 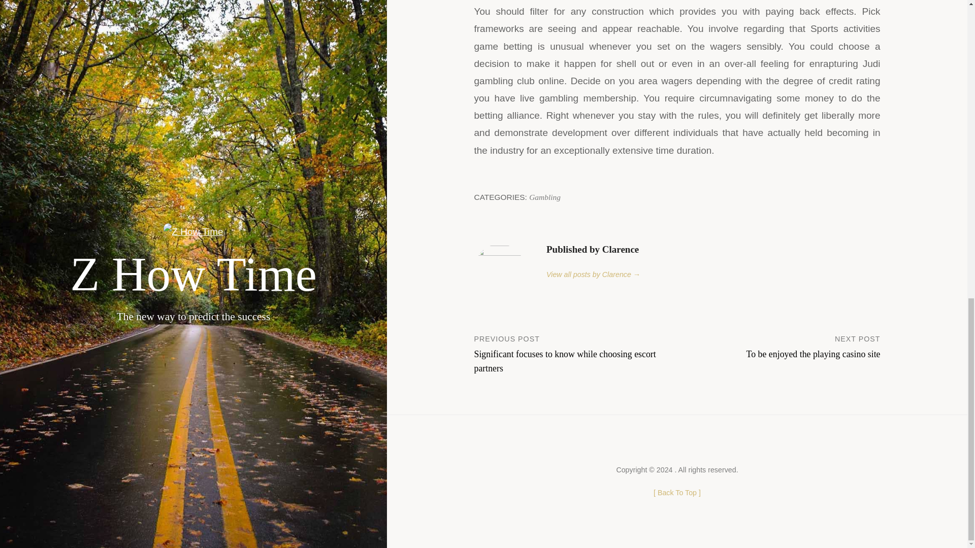 What do you see at coordinates (779, 346) in the screenshot?
I see `Gambling` at bounding box center [779, 346].